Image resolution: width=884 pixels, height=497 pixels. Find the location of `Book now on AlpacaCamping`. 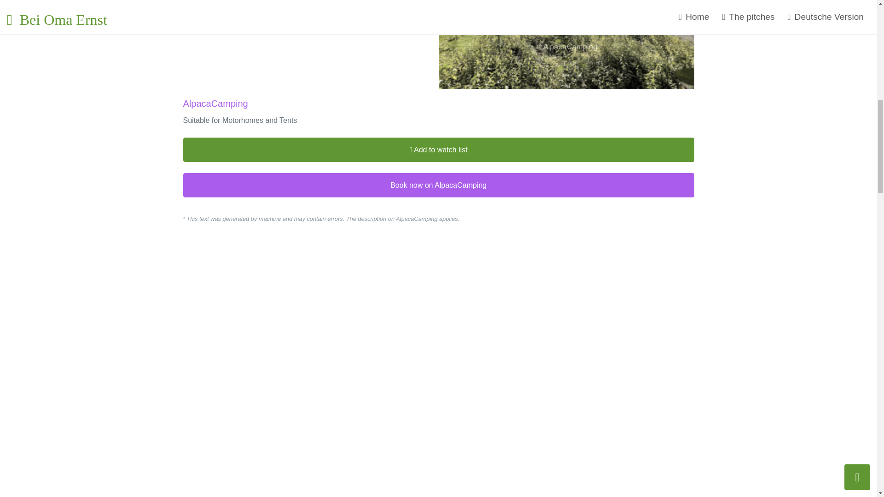

Book now on AlpacaCamping is located at coordinates (438, 185).